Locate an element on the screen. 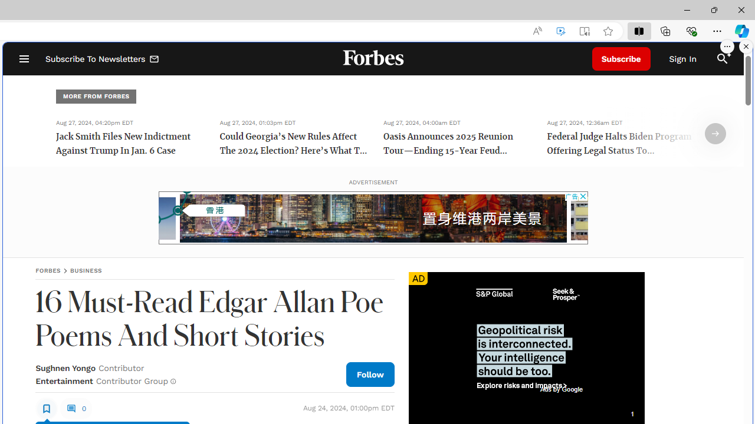 The width and height of the screenshot is (755, 424). Subscribe is located at coordinates (621, 59).